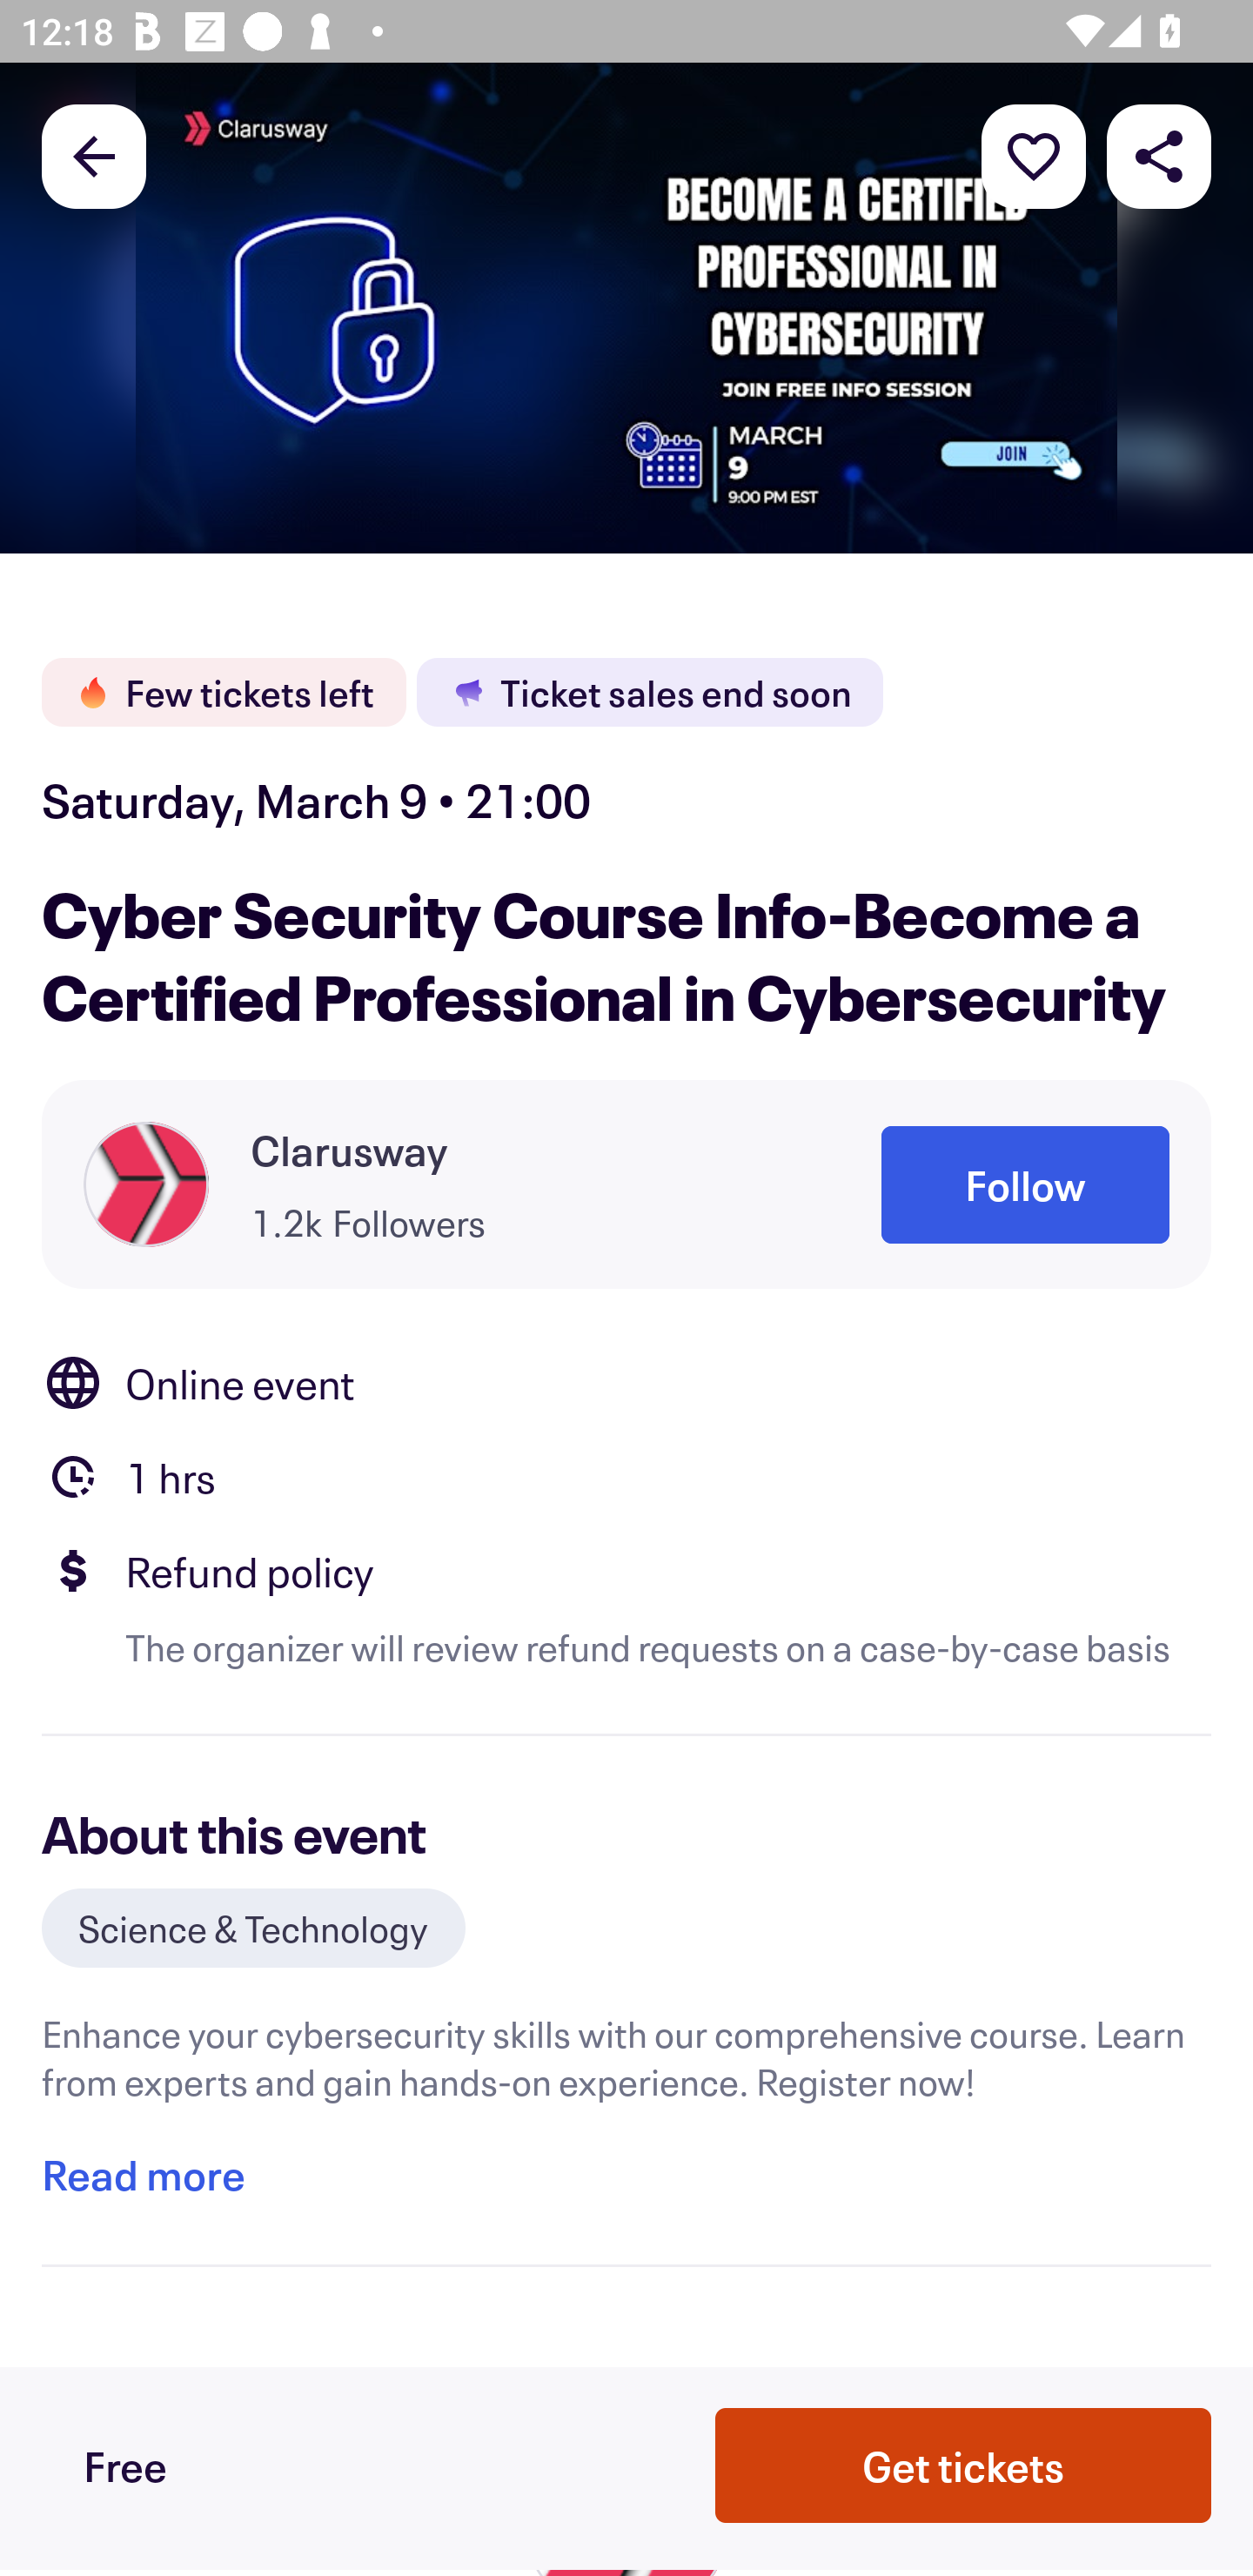 Image resolution: width=1253 pixels, height=2576 pixels. I want to click on Read more, so click(143, 2176).